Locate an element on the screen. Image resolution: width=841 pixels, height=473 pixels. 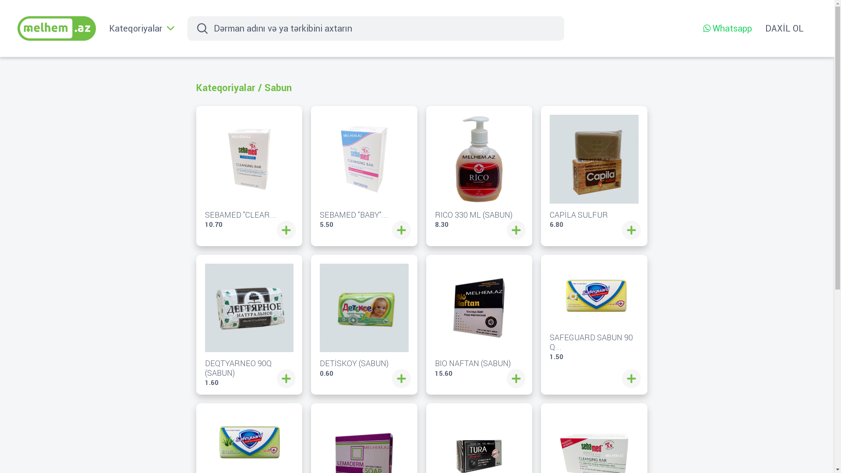
Whatsapp is located at coordinates (728, 28).